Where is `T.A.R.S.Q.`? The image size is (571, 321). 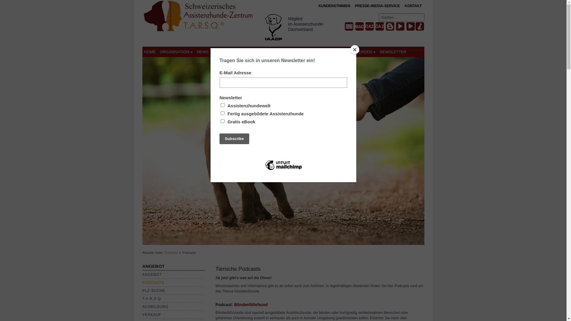
T.A.R.S.Q. is located at coordinates (152, 299).